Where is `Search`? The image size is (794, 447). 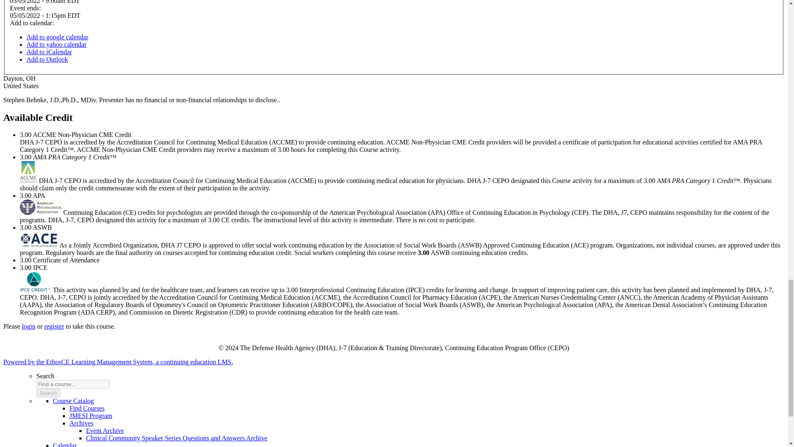
Search is located at coordinates (48, 393).